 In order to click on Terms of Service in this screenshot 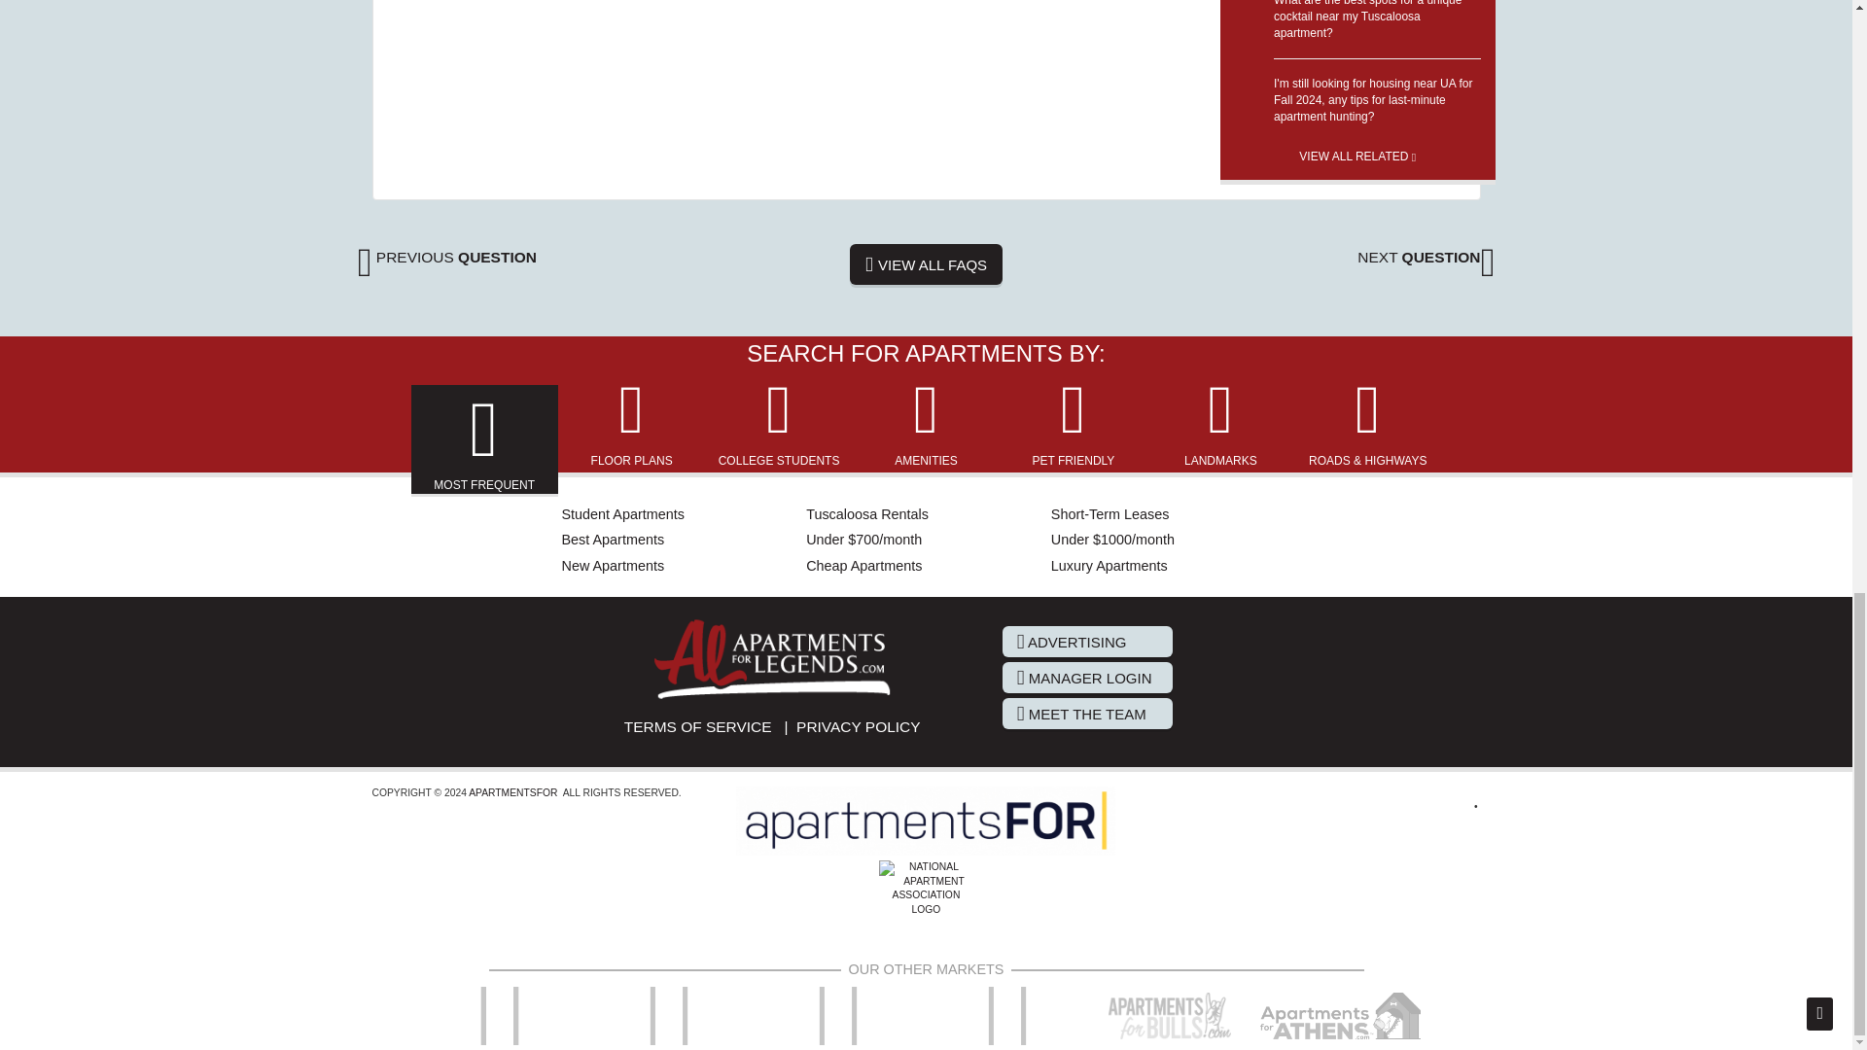, I will do `click(698, 726)`.